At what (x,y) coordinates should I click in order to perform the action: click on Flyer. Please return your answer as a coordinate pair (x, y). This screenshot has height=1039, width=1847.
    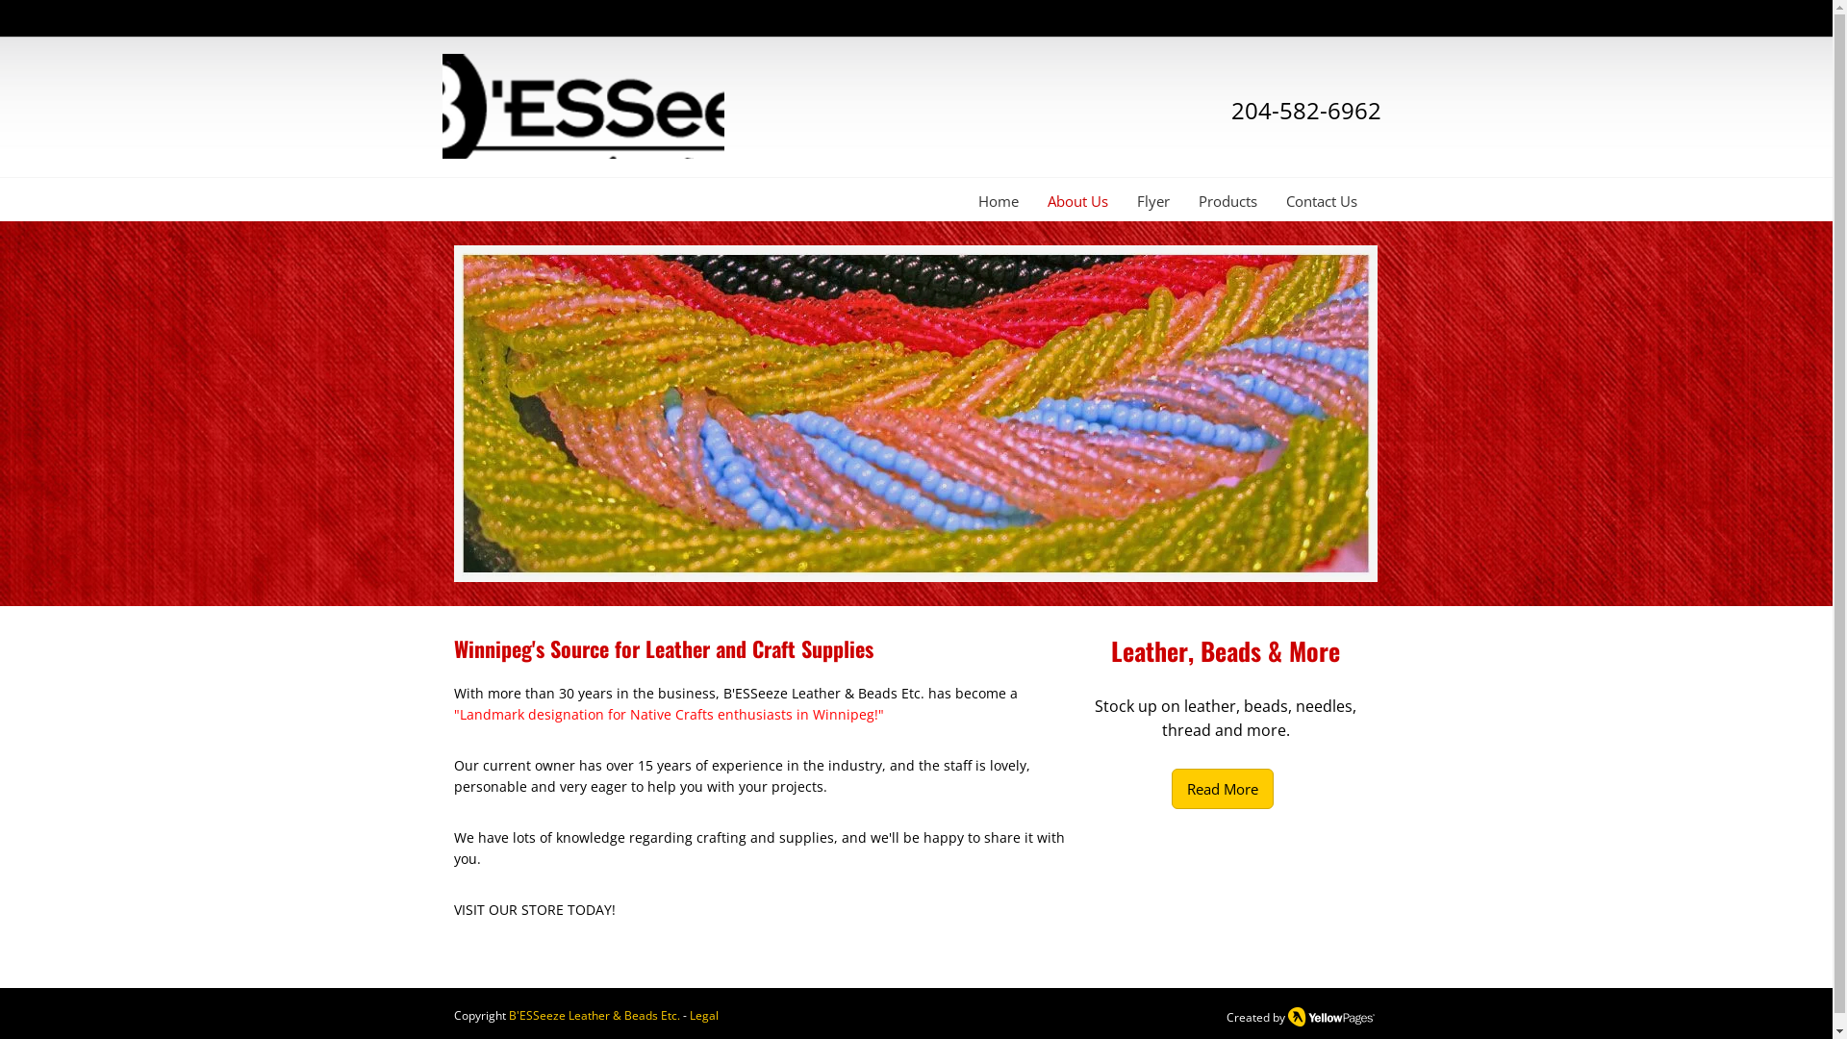
    Looking at the image, I should click on (1152, 202).